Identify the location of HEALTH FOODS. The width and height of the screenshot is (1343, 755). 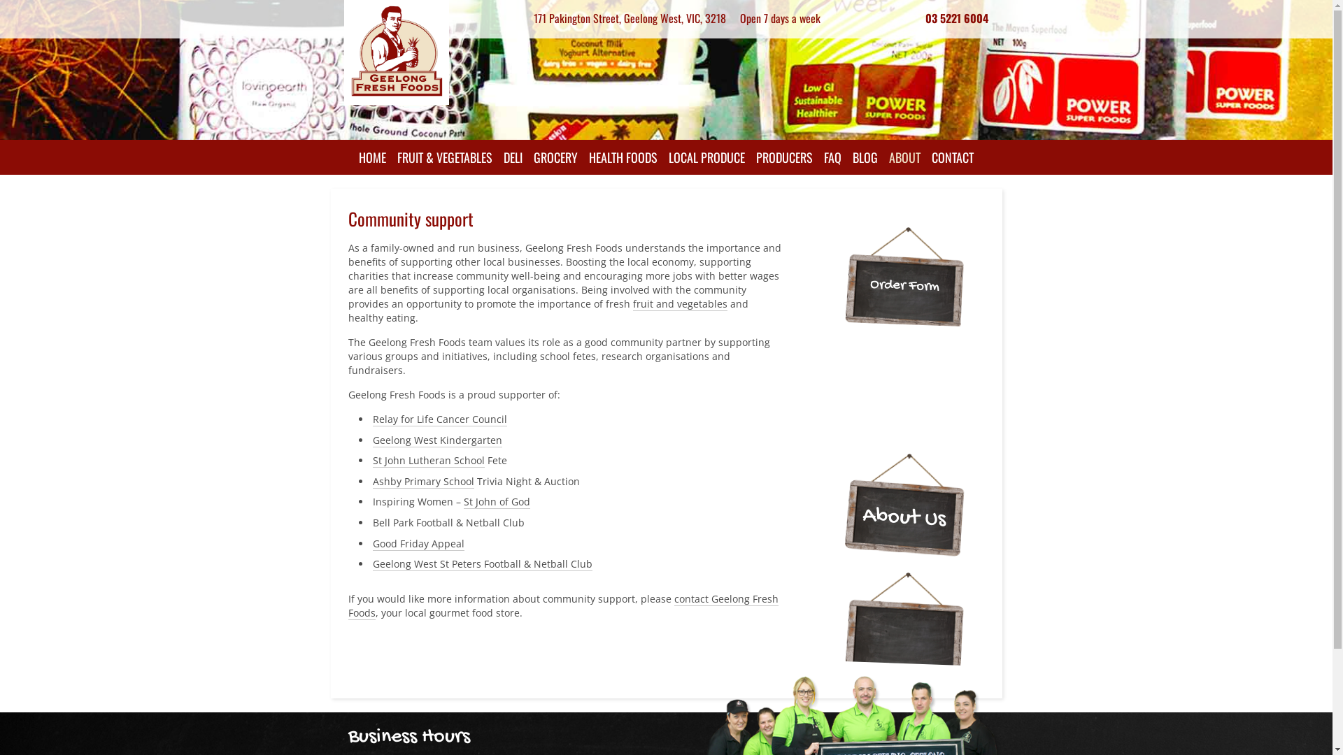
(623, 157).